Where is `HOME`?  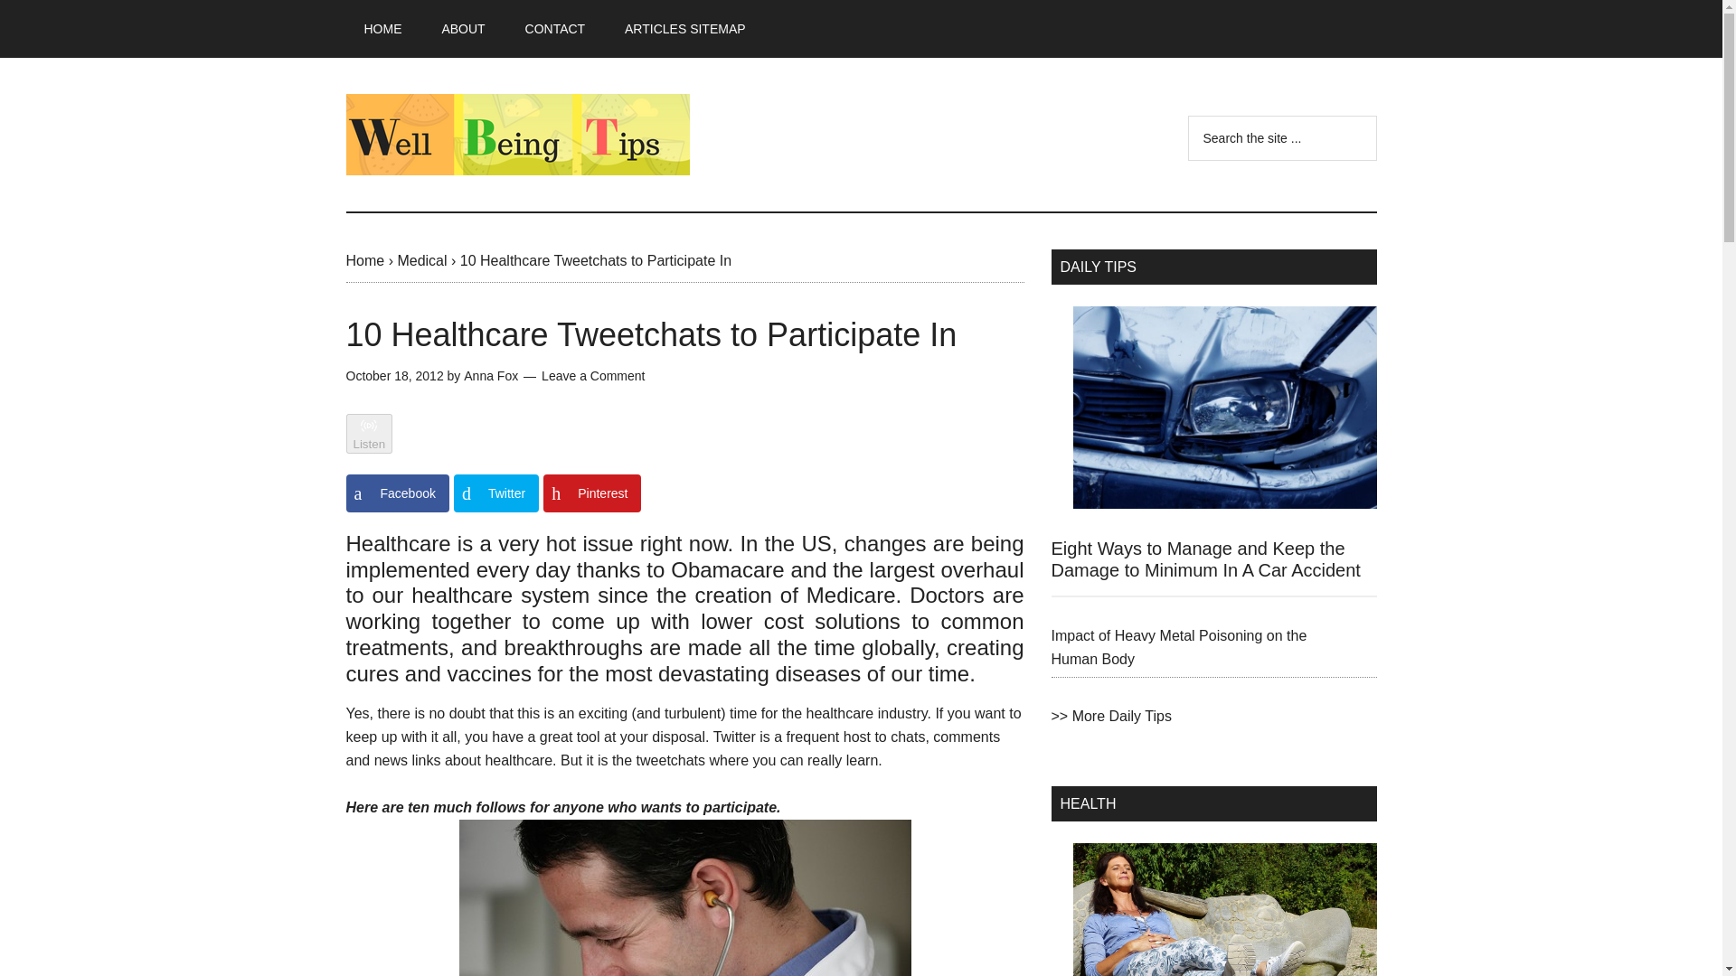 HOME is located at coordinates (382, 29).